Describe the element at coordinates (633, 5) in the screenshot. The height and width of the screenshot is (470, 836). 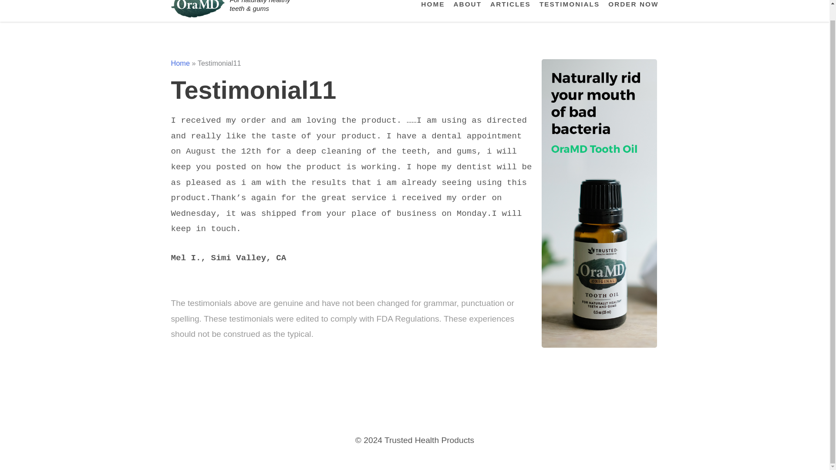
I see `ORDER NOW` at that location.